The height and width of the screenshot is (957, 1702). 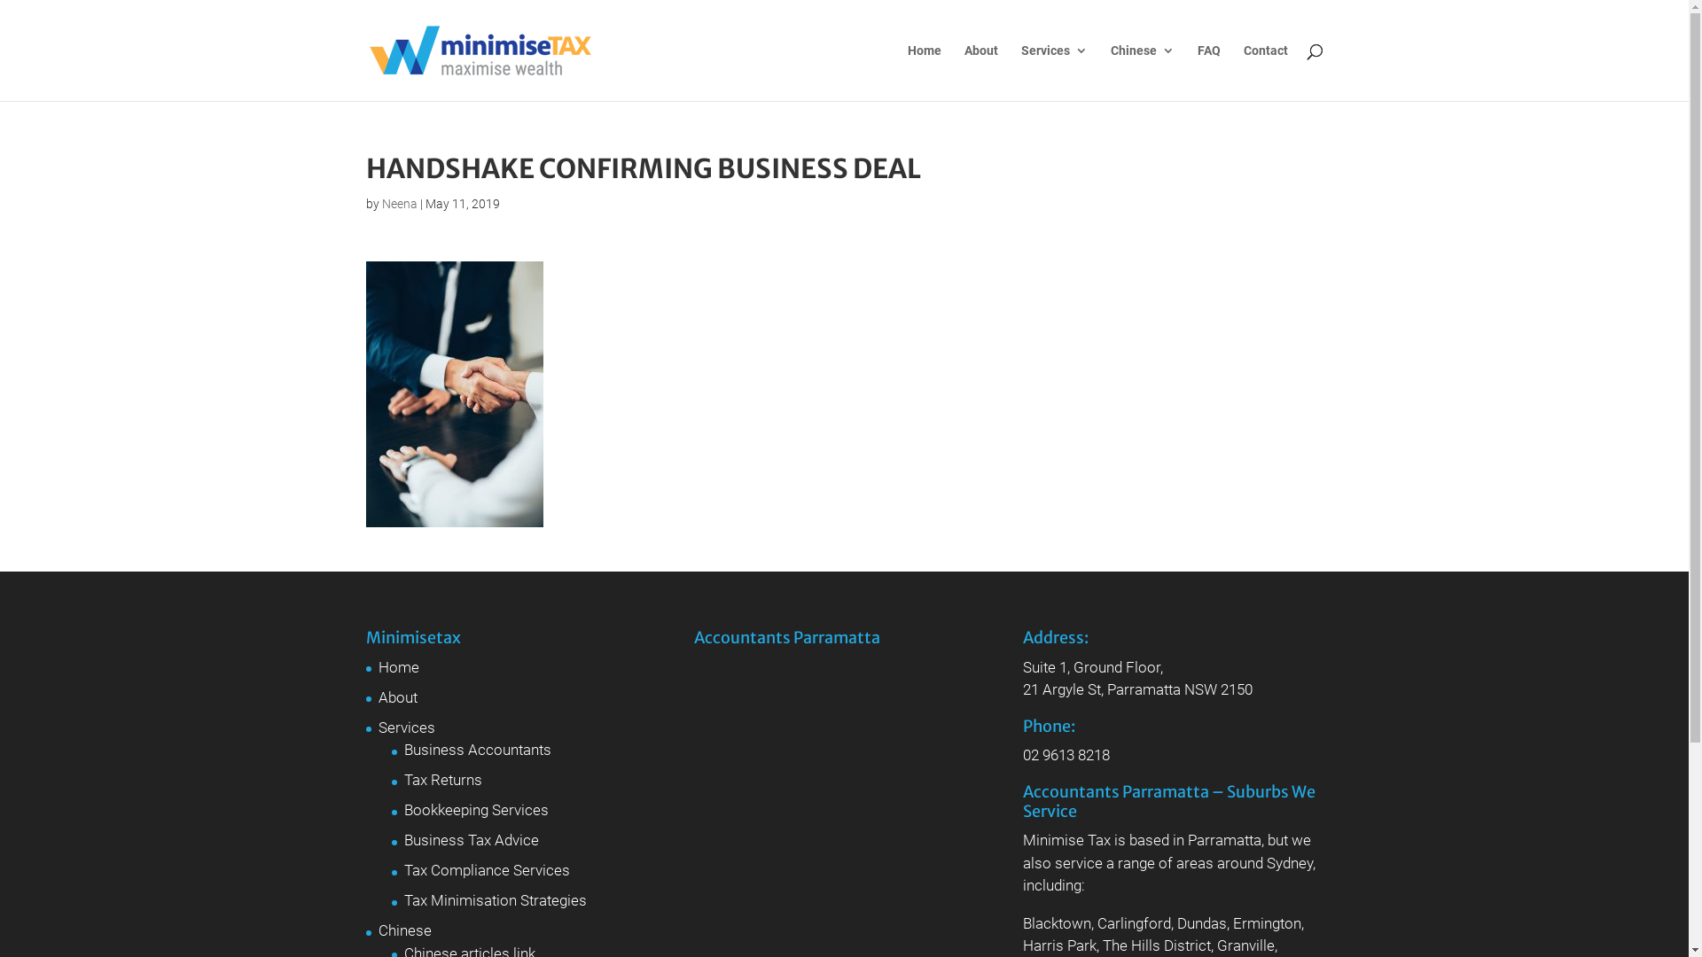 I want to click on Tax Minimisation Strategies, so click(x=496, y=900).